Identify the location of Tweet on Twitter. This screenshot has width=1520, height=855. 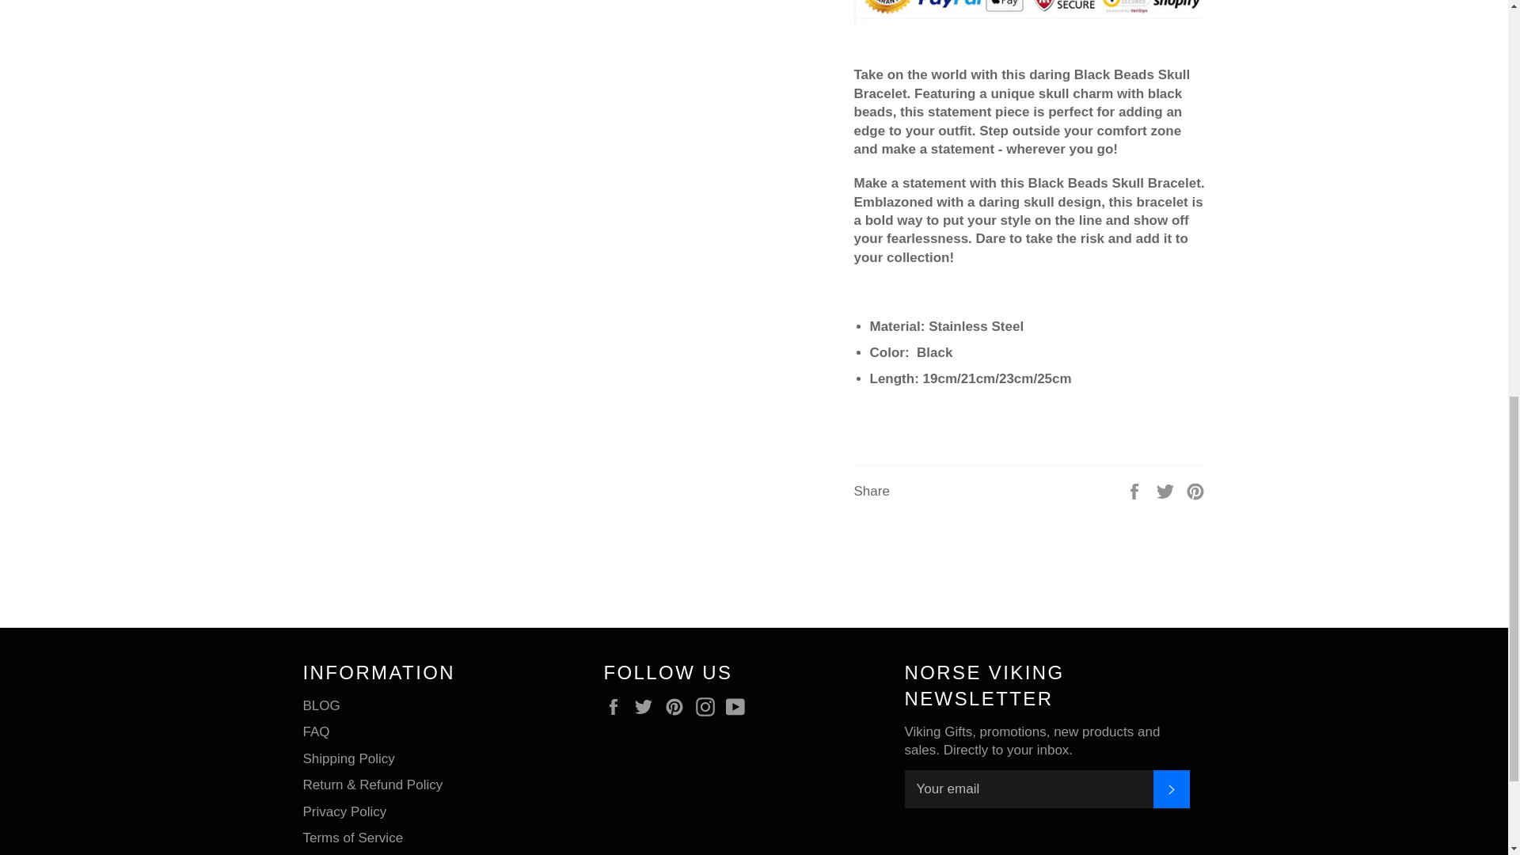
(1167, 490).